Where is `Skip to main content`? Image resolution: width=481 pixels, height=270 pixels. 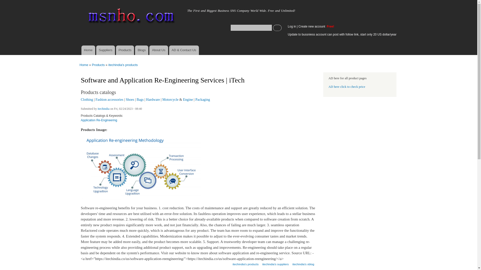
Skip to main content is located at coordinates (228, 0).